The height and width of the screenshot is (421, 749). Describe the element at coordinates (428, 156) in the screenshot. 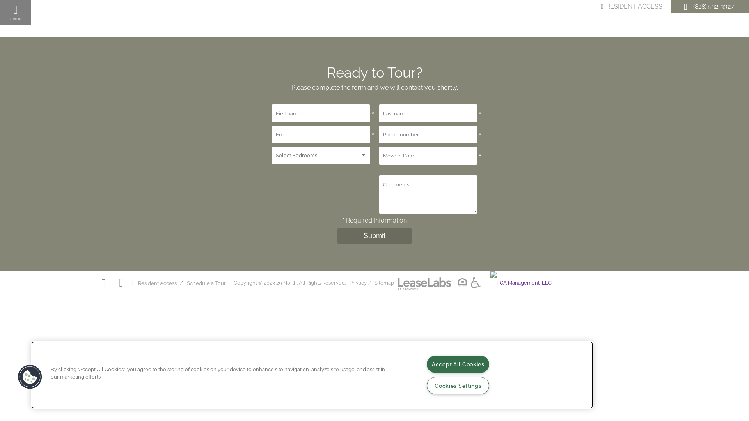

I see `Move In Date` at that location.